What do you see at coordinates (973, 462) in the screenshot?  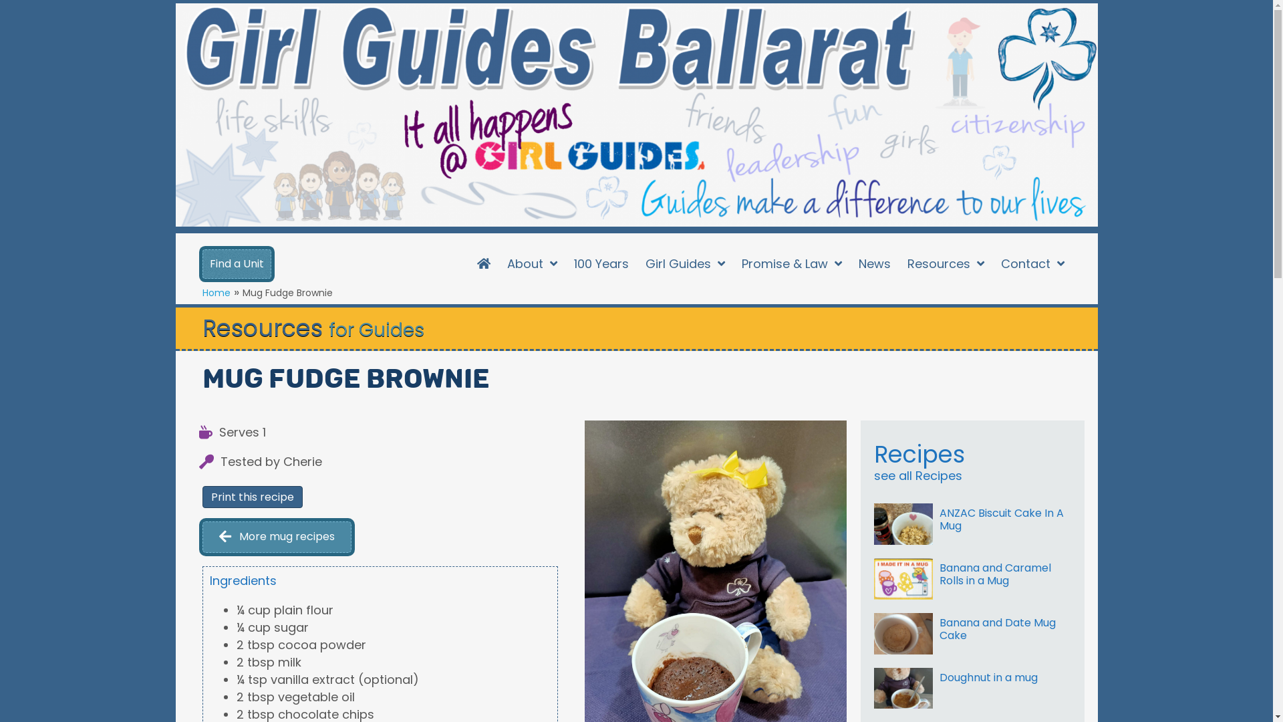 I see `Recipes
see all Recipes` at bounding box center [973, 462].